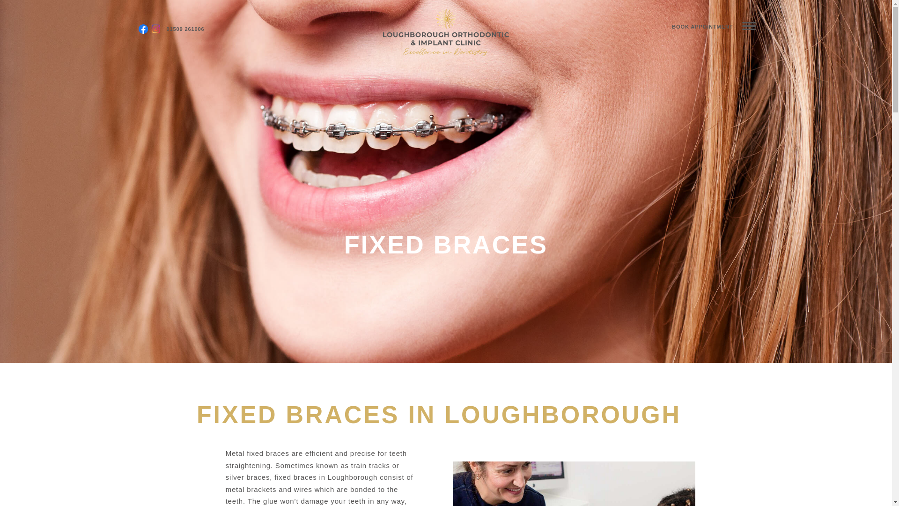  I want to click on 01509 261006, so click(185, 28).